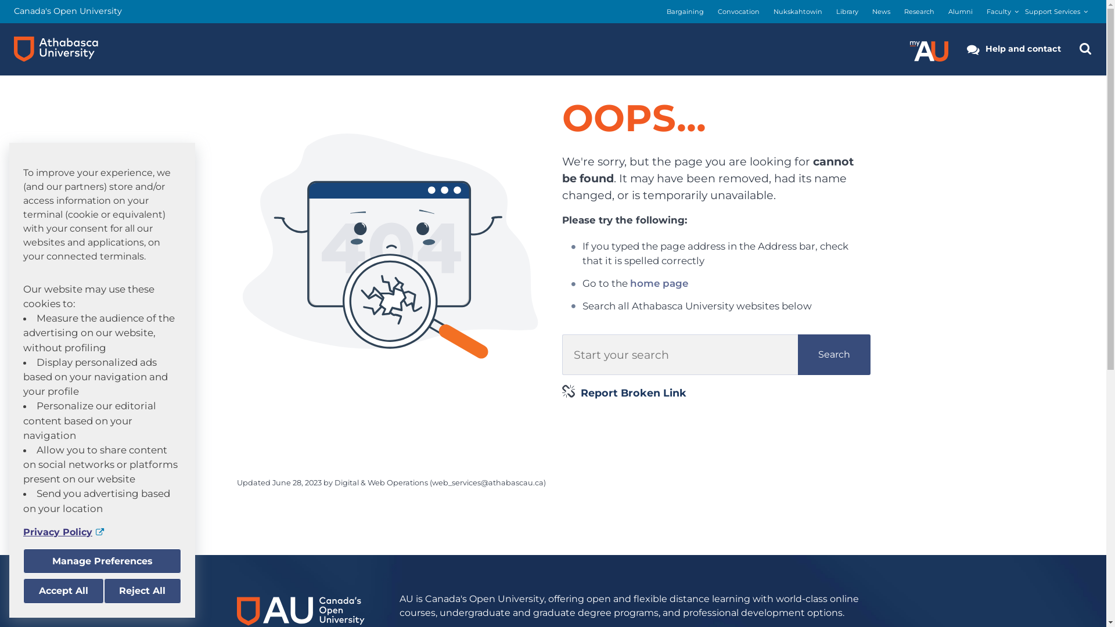 The width and height of the screenshot is (1115, 627). I want to click on Athabasca University logo, so click(56, 49).